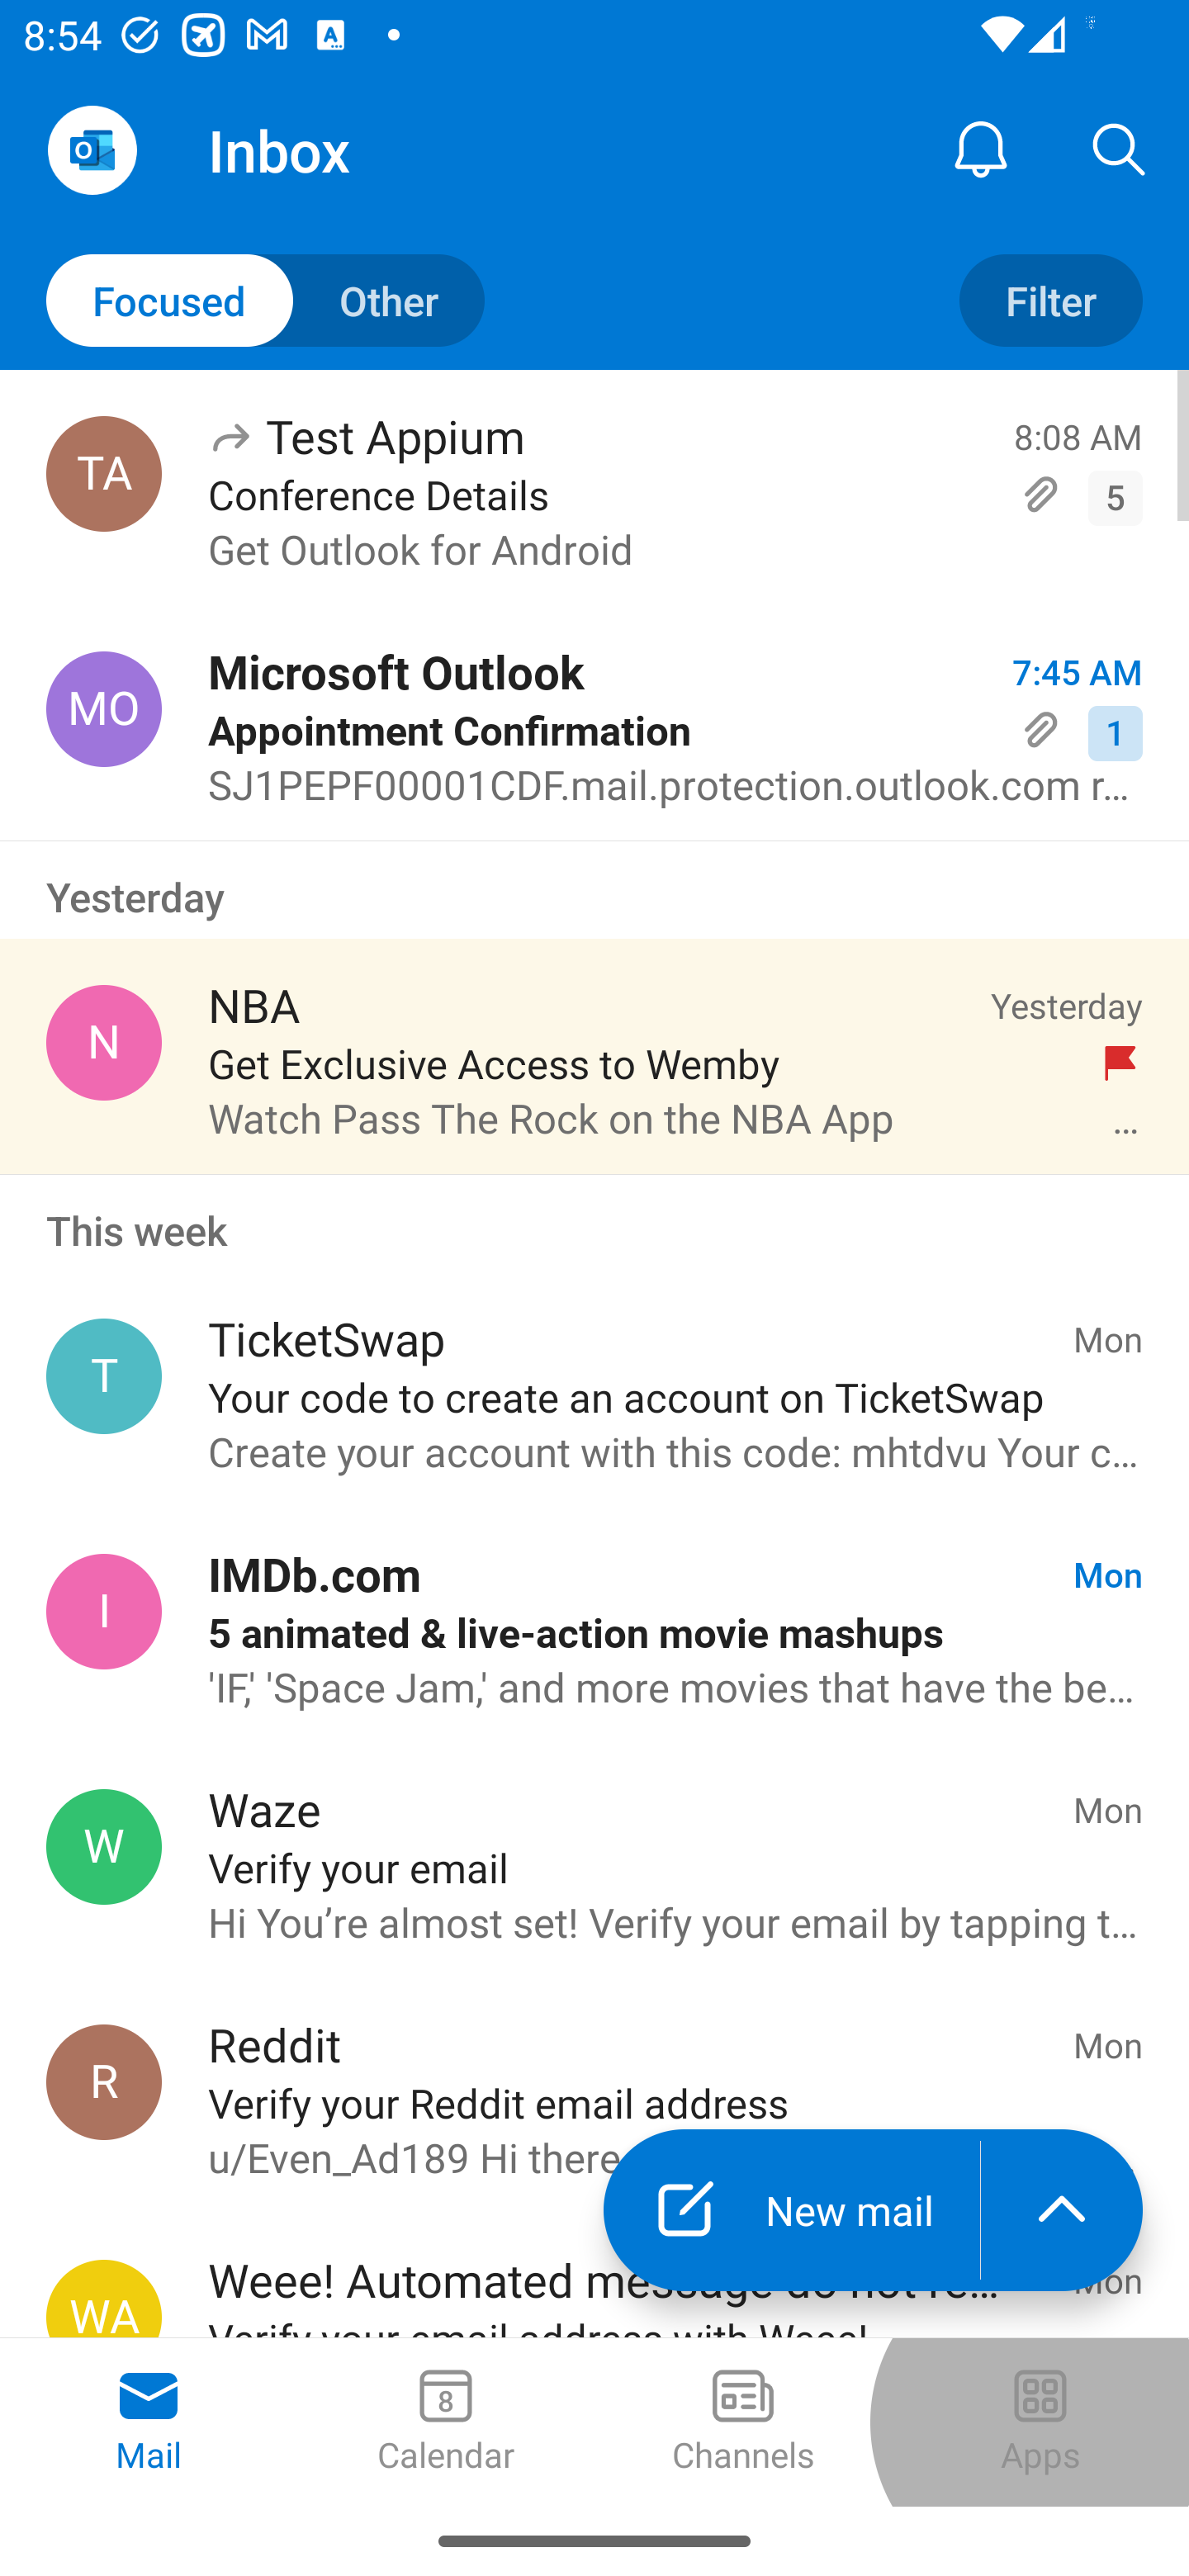 The width and height of the screenshot is (1189, 2576). I want to click on Search, , , so click(1120, 149).